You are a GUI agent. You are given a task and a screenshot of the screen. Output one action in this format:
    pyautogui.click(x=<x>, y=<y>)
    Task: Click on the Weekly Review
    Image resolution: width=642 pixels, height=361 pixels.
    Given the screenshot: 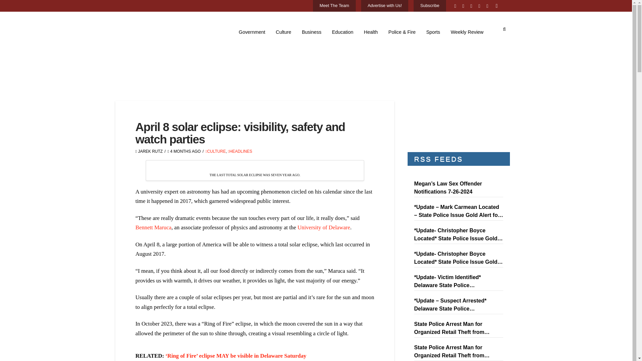 What is the action you would take?
    pyautogui.click(x=467, y=32)
    